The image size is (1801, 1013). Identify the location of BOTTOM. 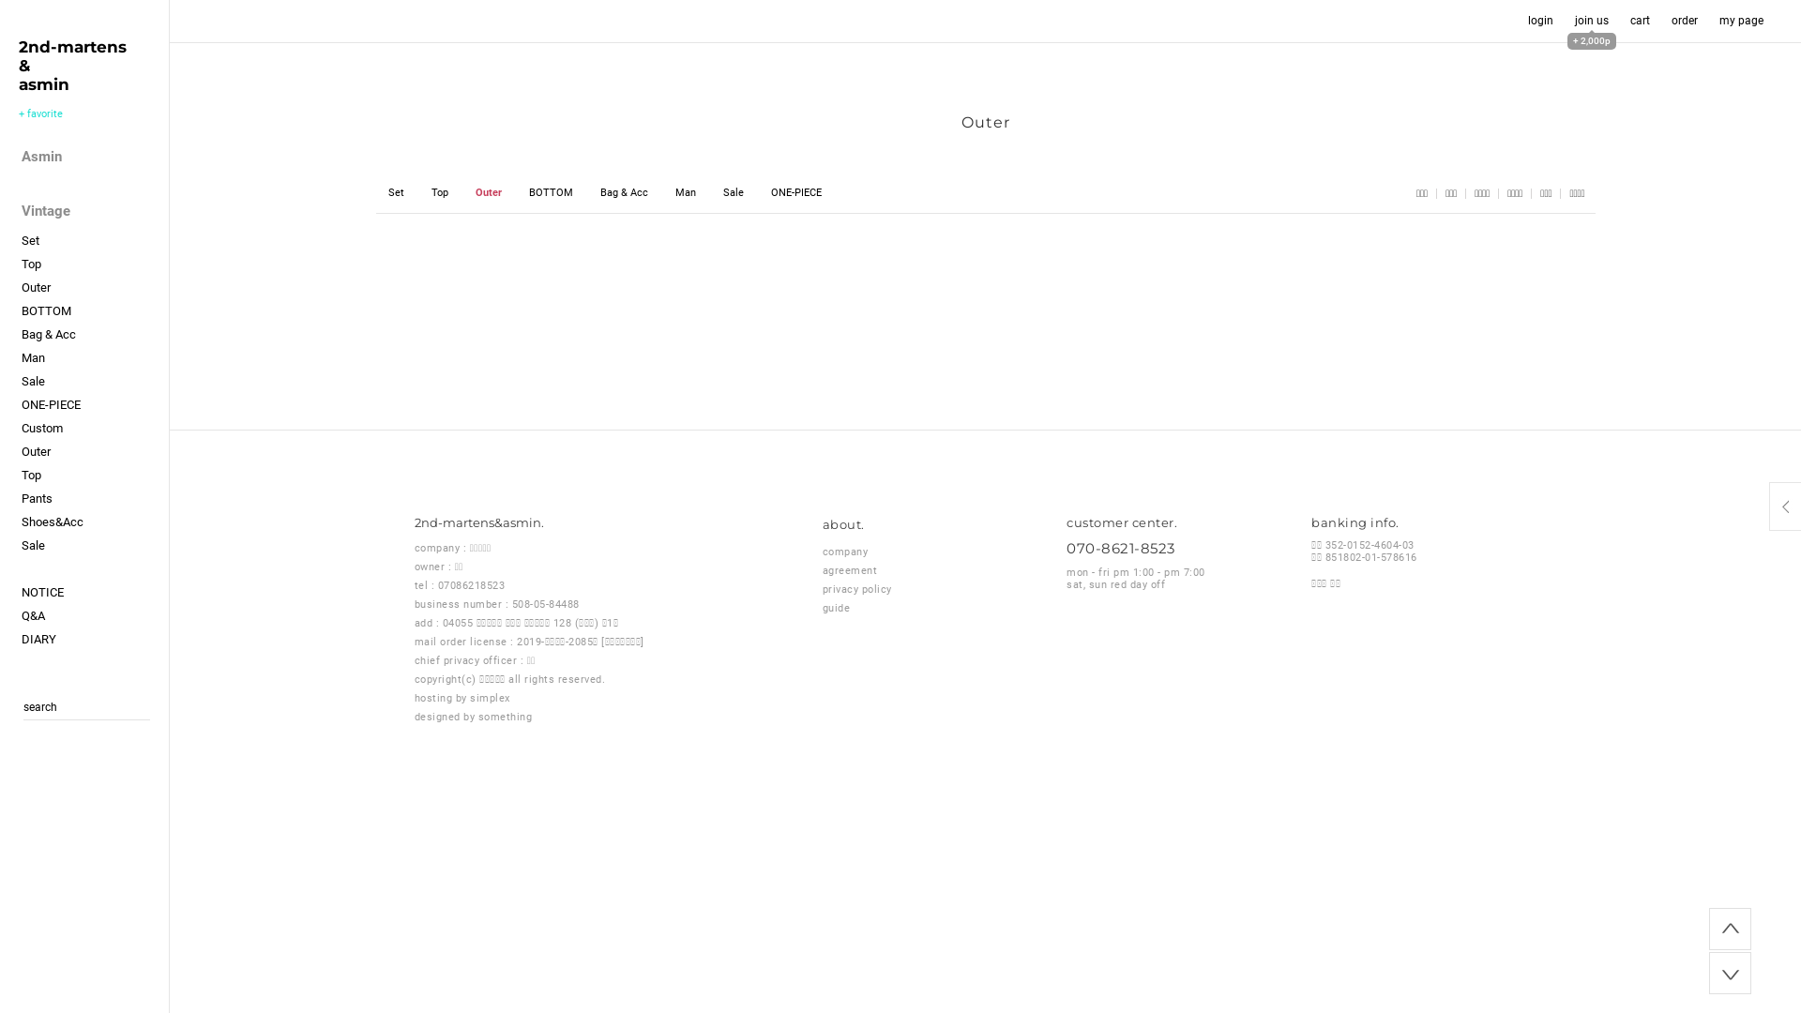
(96, 311).